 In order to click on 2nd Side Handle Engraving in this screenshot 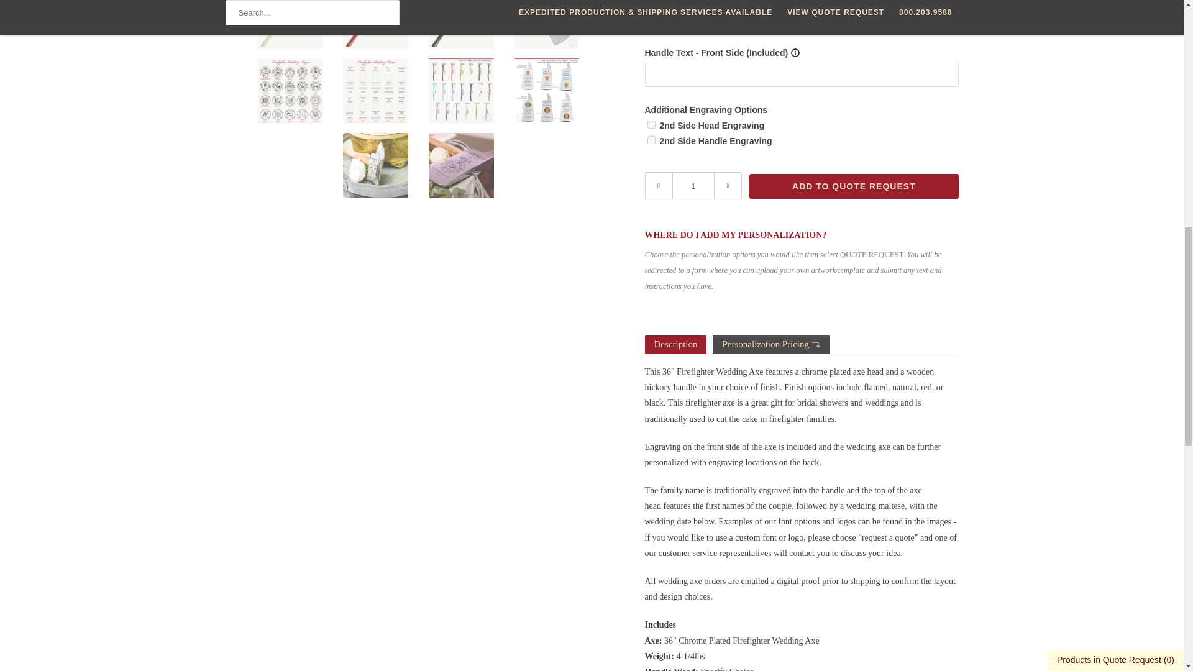, I will do `click(651, 140)`.